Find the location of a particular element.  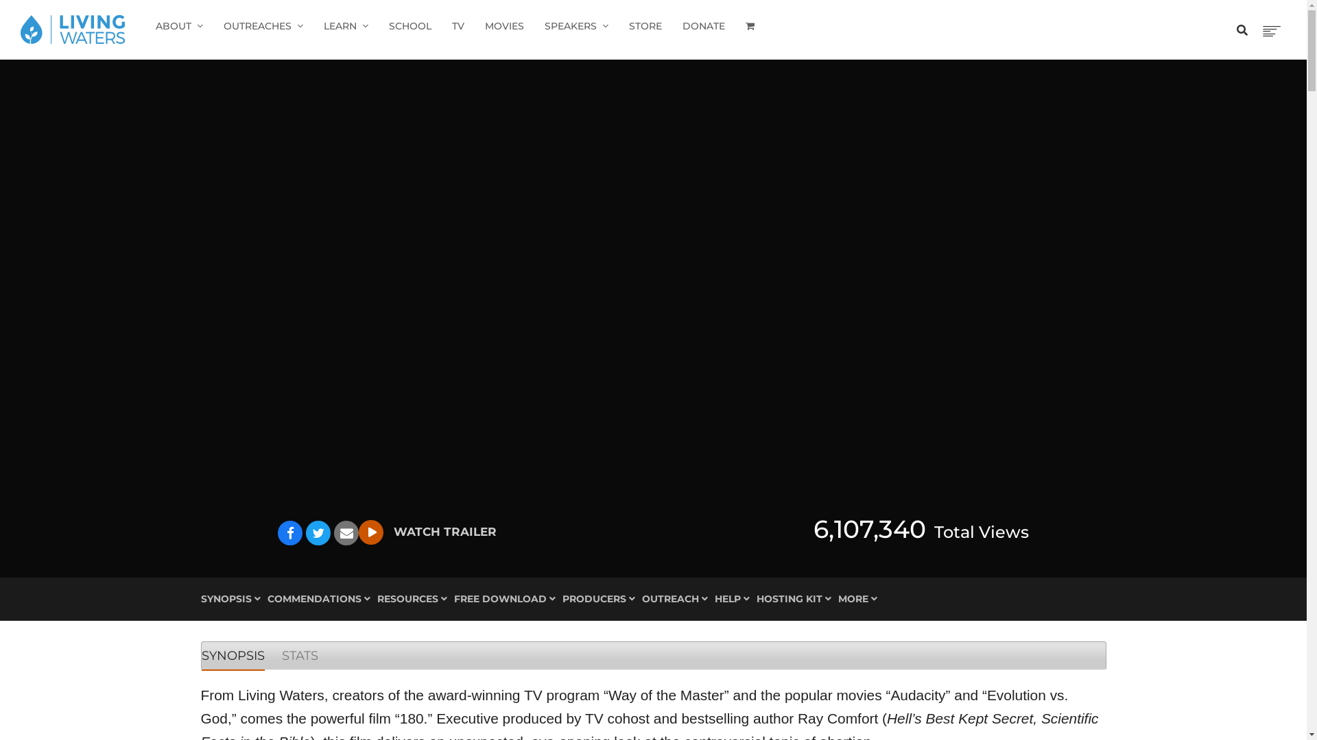

SCHOOL is located at coordinates (410, 26).